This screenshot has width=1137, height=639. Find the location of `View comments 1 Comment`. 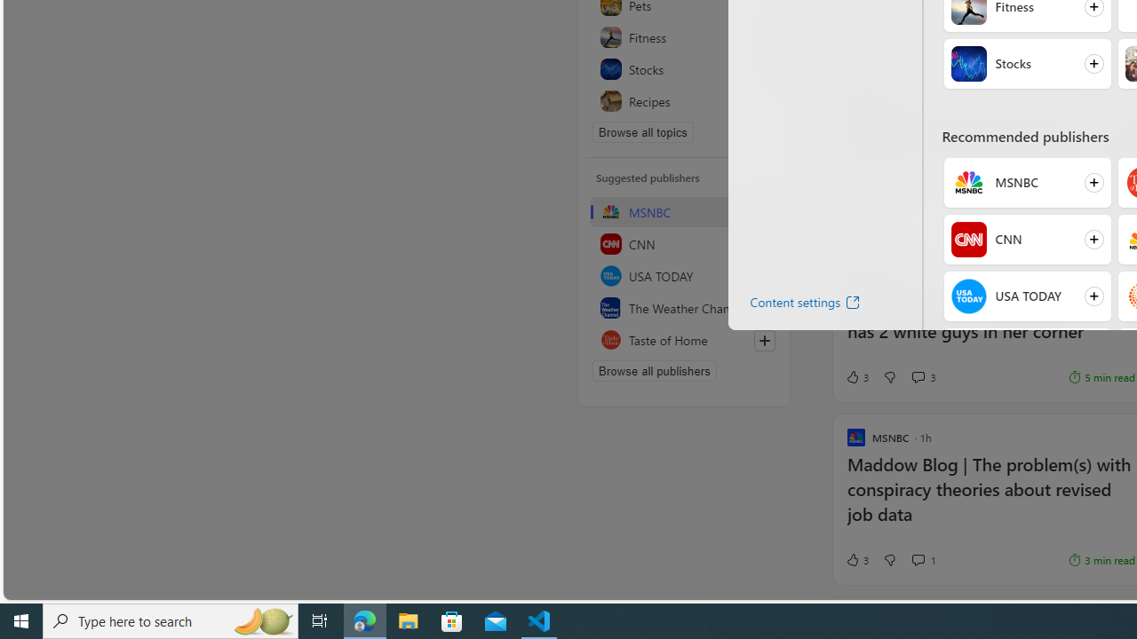

View comments 1 Comment is located at coordinates (918, 559).